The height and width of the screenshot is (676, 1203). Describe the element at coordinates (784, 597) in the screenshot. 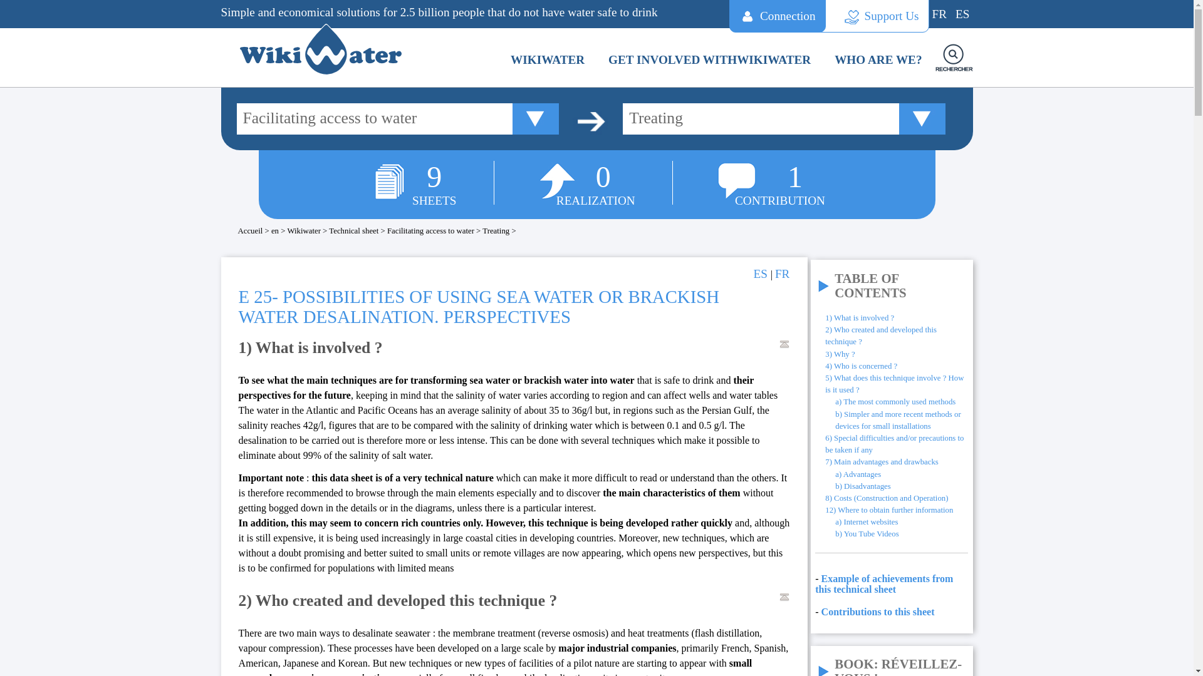

I see `Back to the table of contents` at that location.